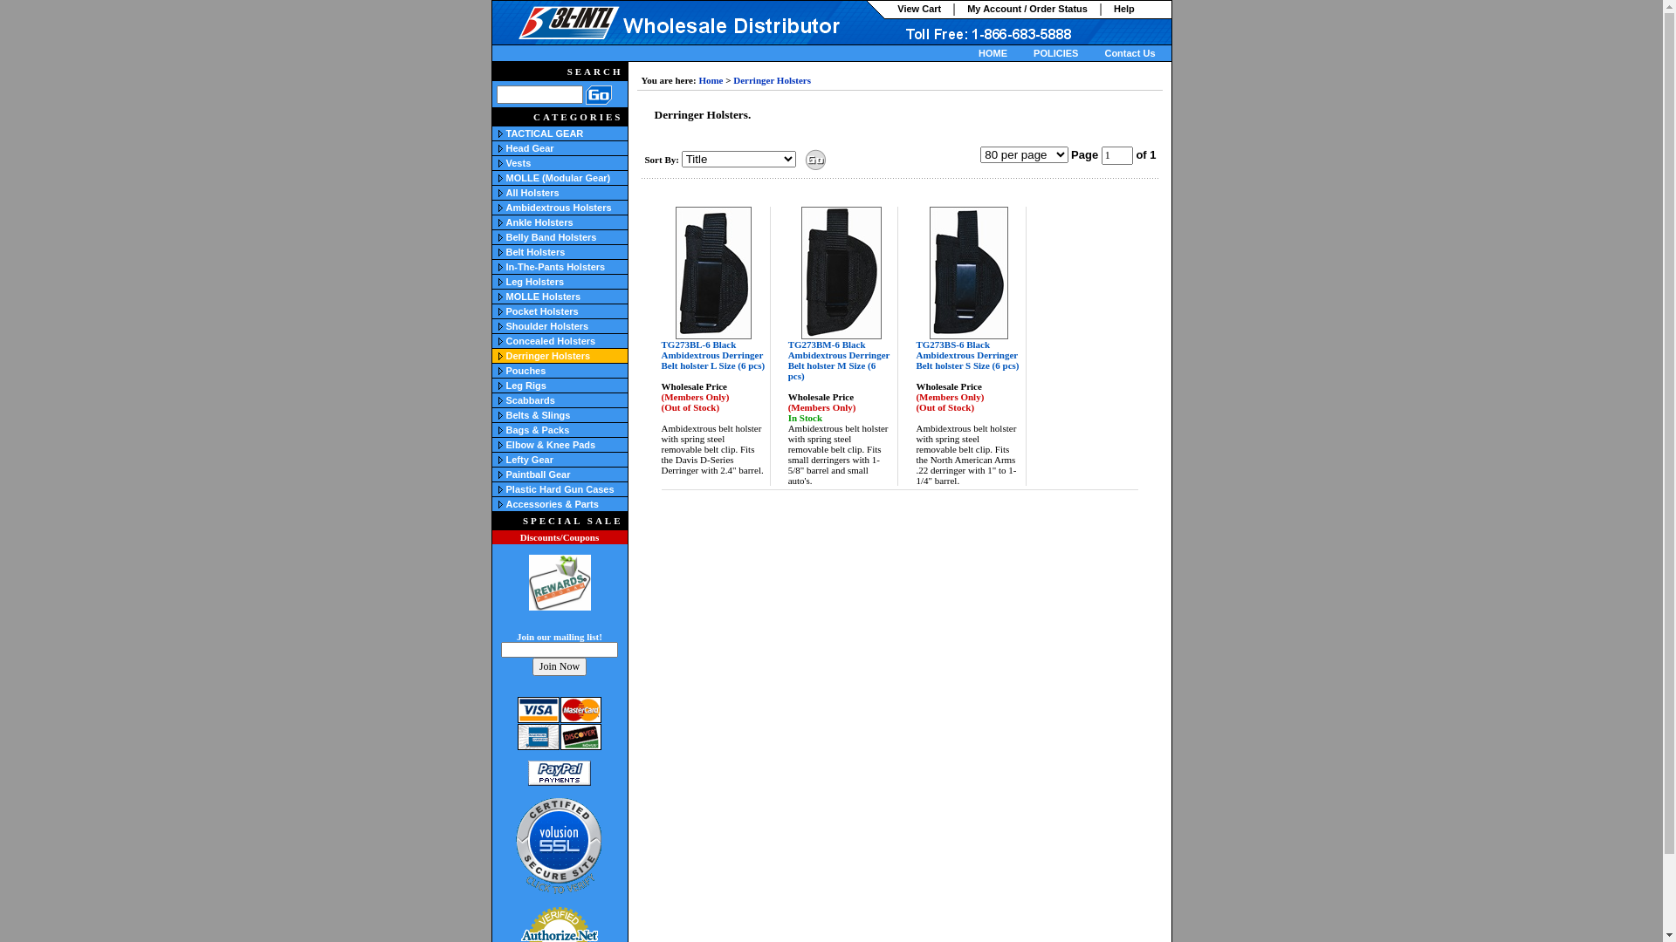 The image size is (1676, 942). Describe the element at coordinates (499, 177) in the screenshot. I see `Wholesale MOLLE (Modular Gear)` at that location.